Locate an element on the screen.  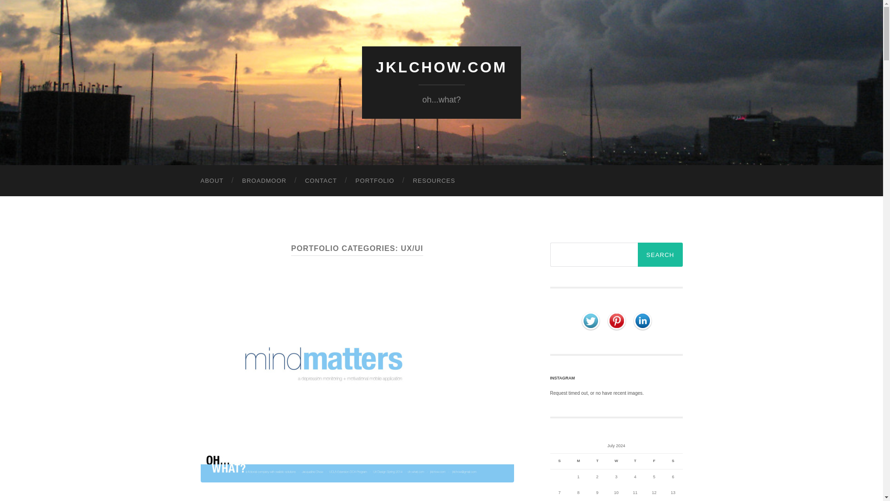
RESOURCES is located at coordinates (434, 181).